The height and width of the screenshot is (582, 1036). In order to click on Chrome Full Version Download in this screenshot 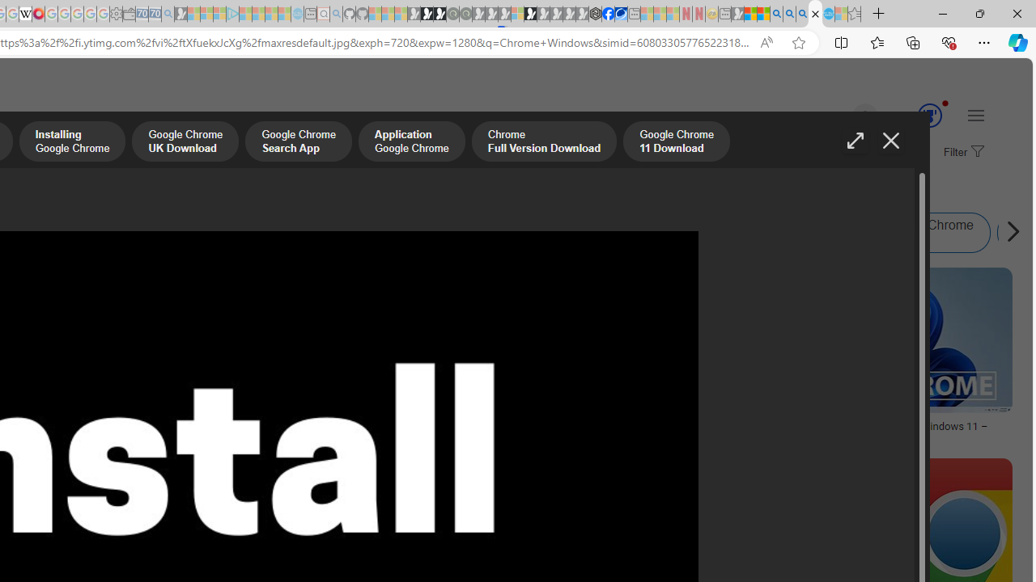, I will do `click(544, 143)`.